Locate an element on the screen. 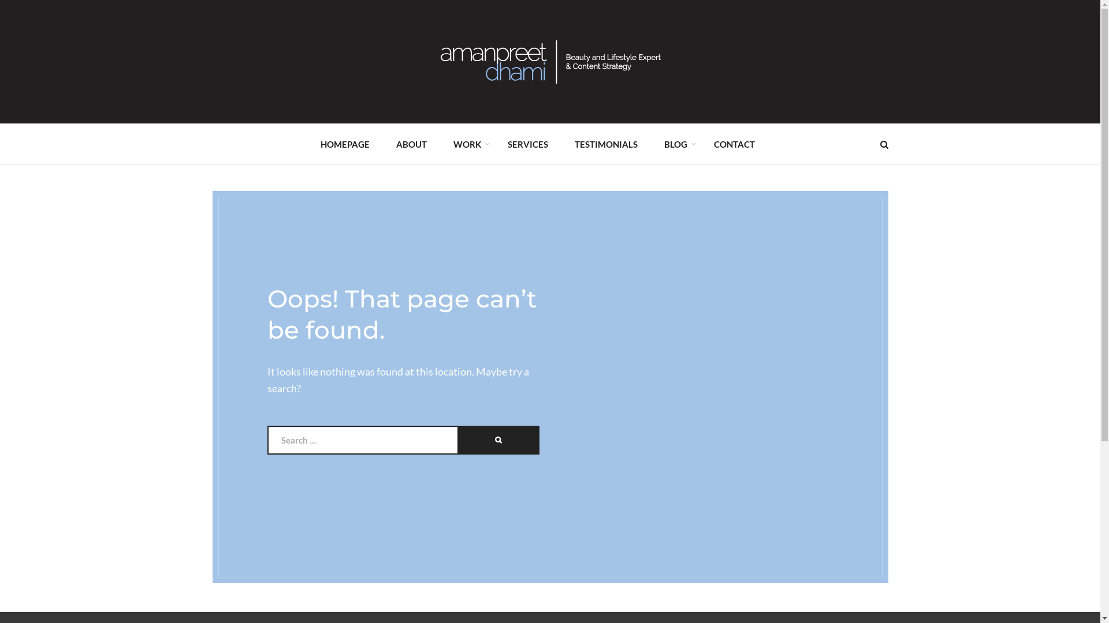 The width and height of the screenshot is (1109, 623). ABOUT is located at coordinates (411, 144).